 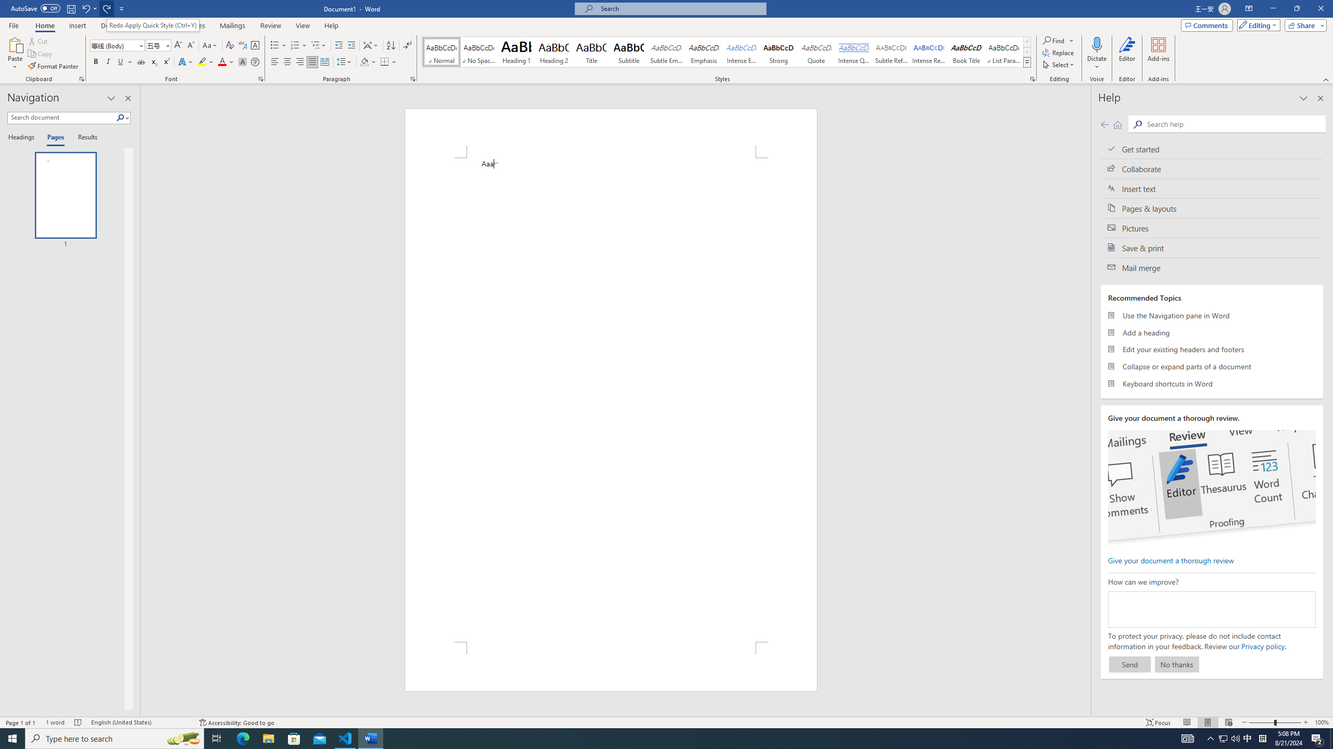 What do you see at coordinates (1212, 169) in the screenshot?
I see `Collaborate` at bounding box center [1212, 169].